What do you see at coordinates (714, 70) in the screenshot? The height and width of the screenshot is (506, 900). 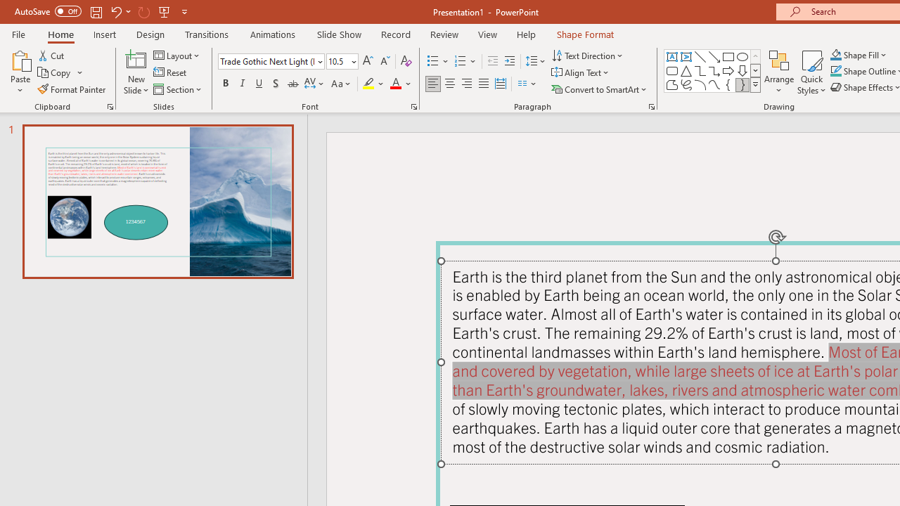 I see `Connector: Elbow Arrow` at bounding box center [714, 70].